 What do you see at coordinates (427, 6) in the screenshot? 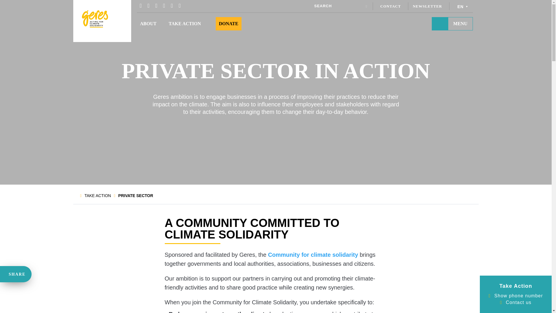
I see `NEWSLETTER` at bounding box center [427, 6].